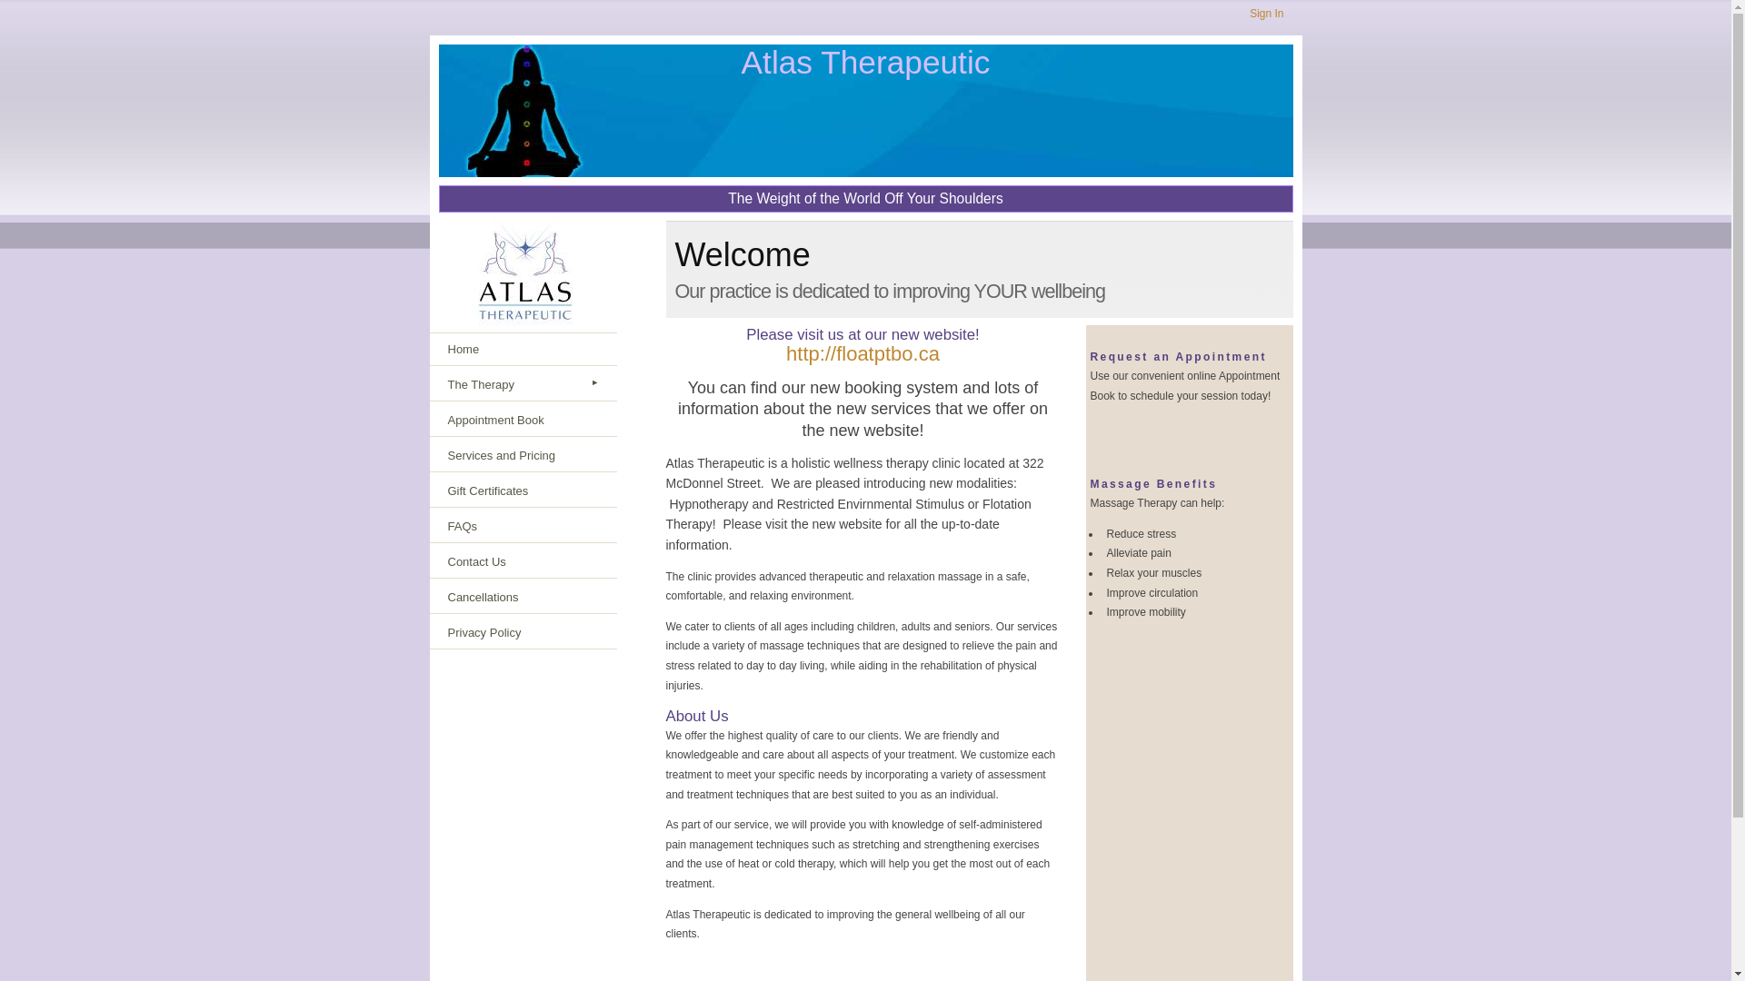 The height and width of the screenshot is (981, 1745). Describe the element at coordinates (523, 456) in the screenshot. I see `Services and Pricing` at that location.